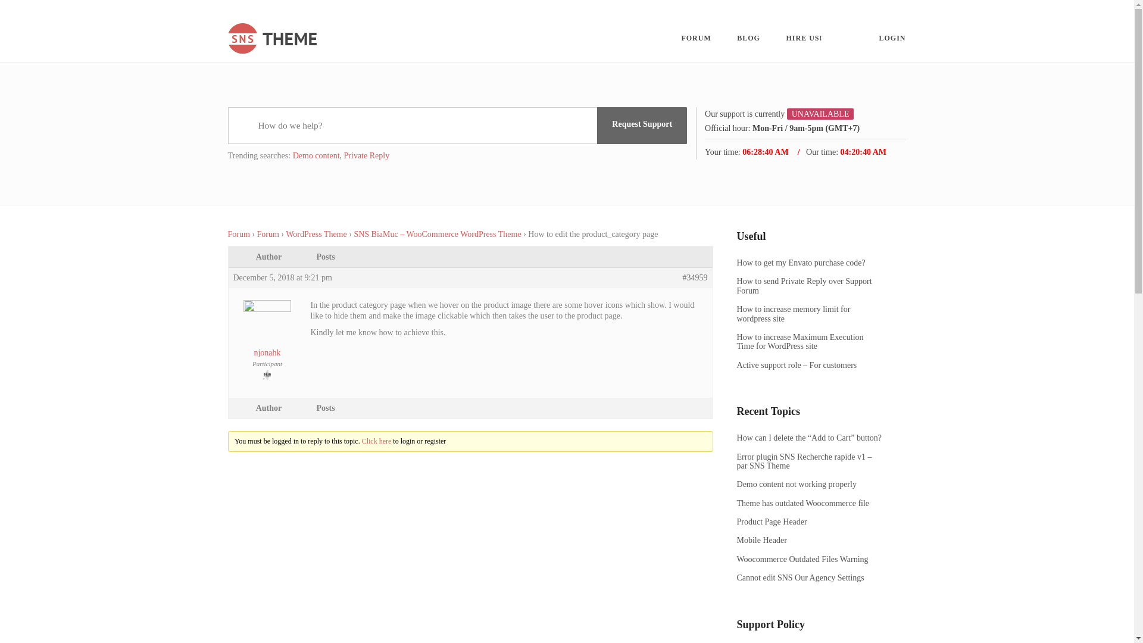 The image size is (1143, 643). Describe the element at coordinates (267, 336) in the screenshot. I see `View njonahk's profile` at that location.